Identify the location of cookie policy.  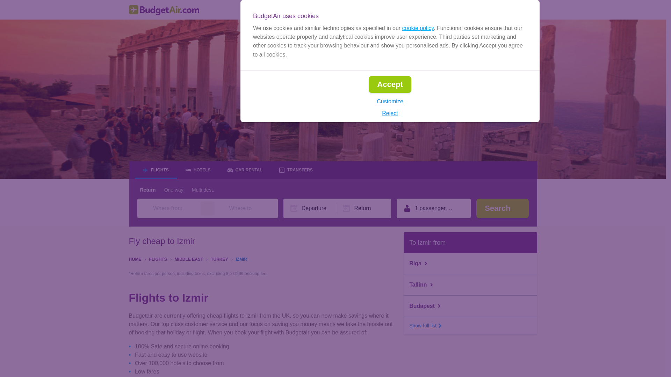
(418, 28).